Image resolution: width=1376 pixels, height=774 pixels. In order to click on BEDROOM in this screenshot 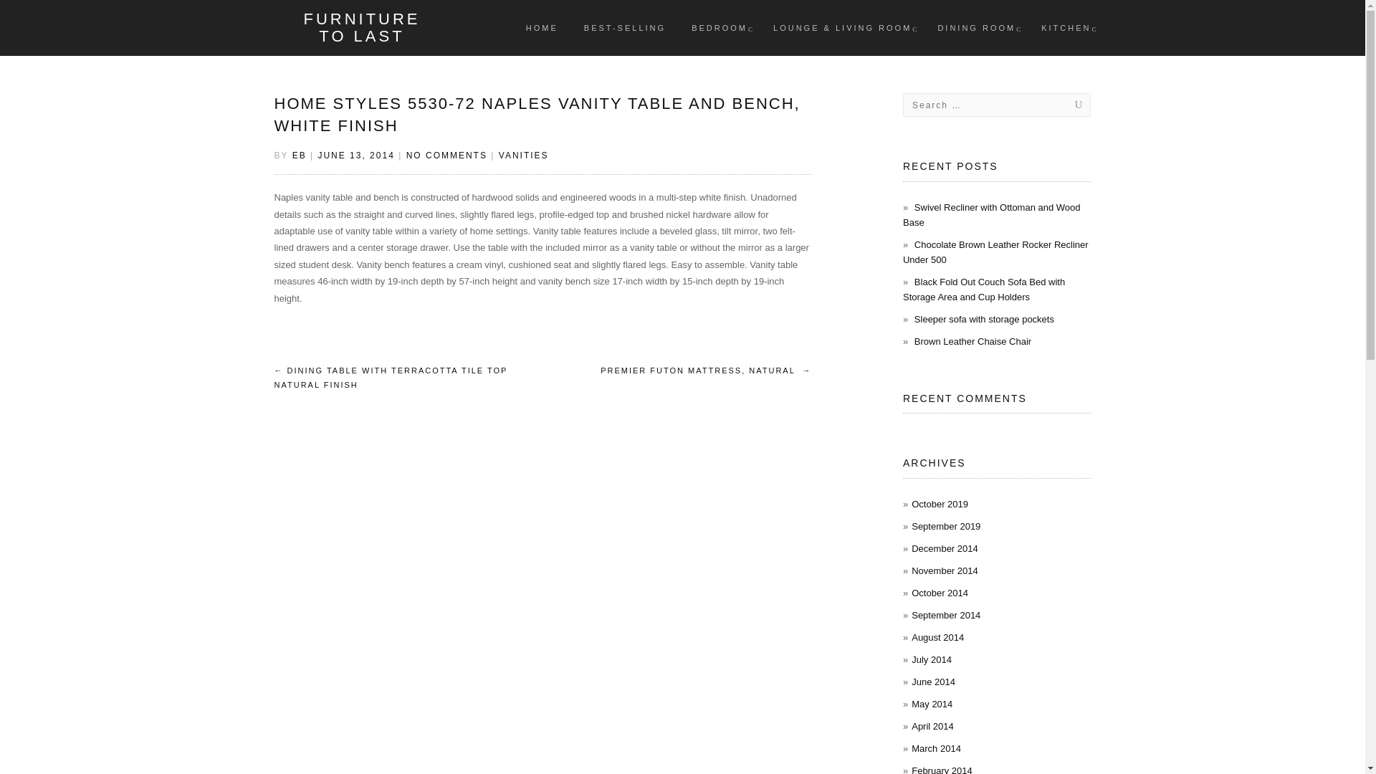, I will do `click(720, 27)`.